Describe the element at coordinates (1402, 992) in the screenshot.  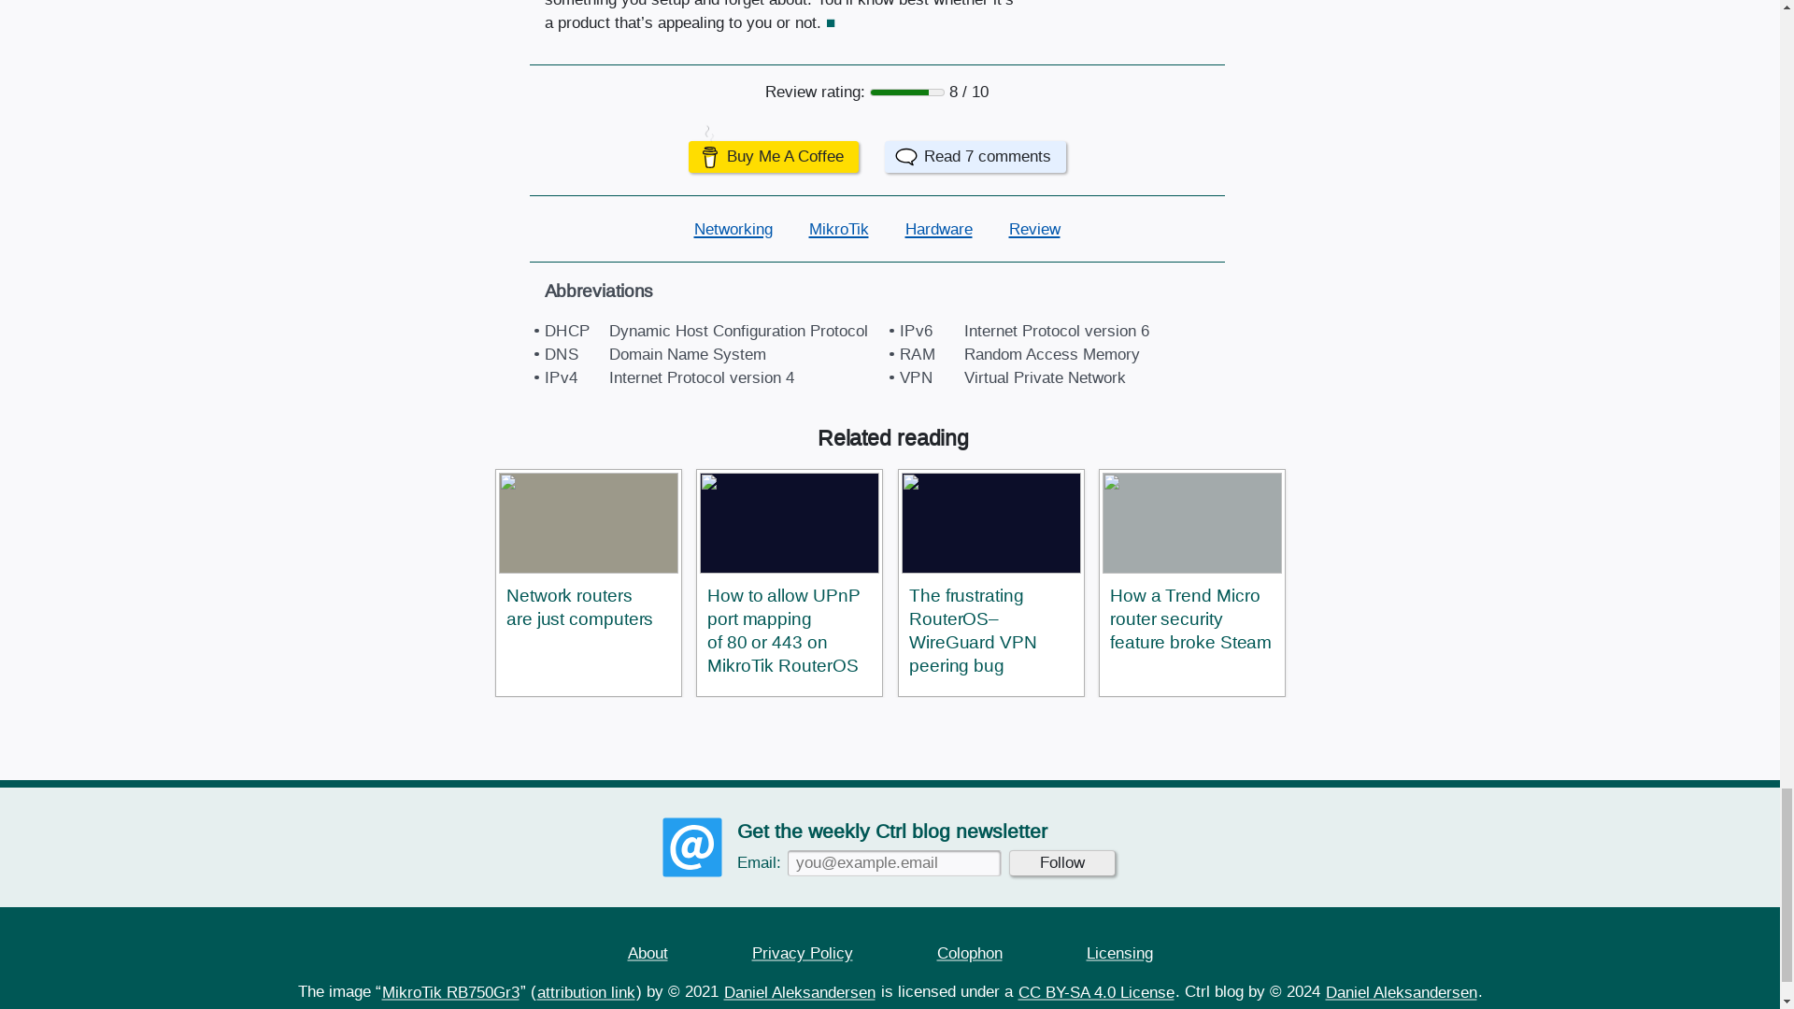
I see `Daniel Aleksandersen` at that location.